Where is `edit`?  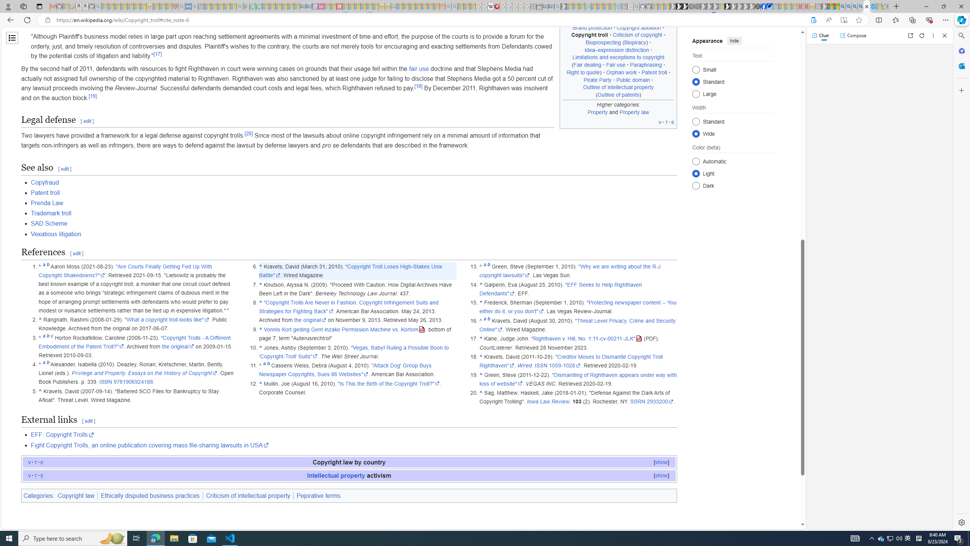
edit is located at coordinates (89, 421).